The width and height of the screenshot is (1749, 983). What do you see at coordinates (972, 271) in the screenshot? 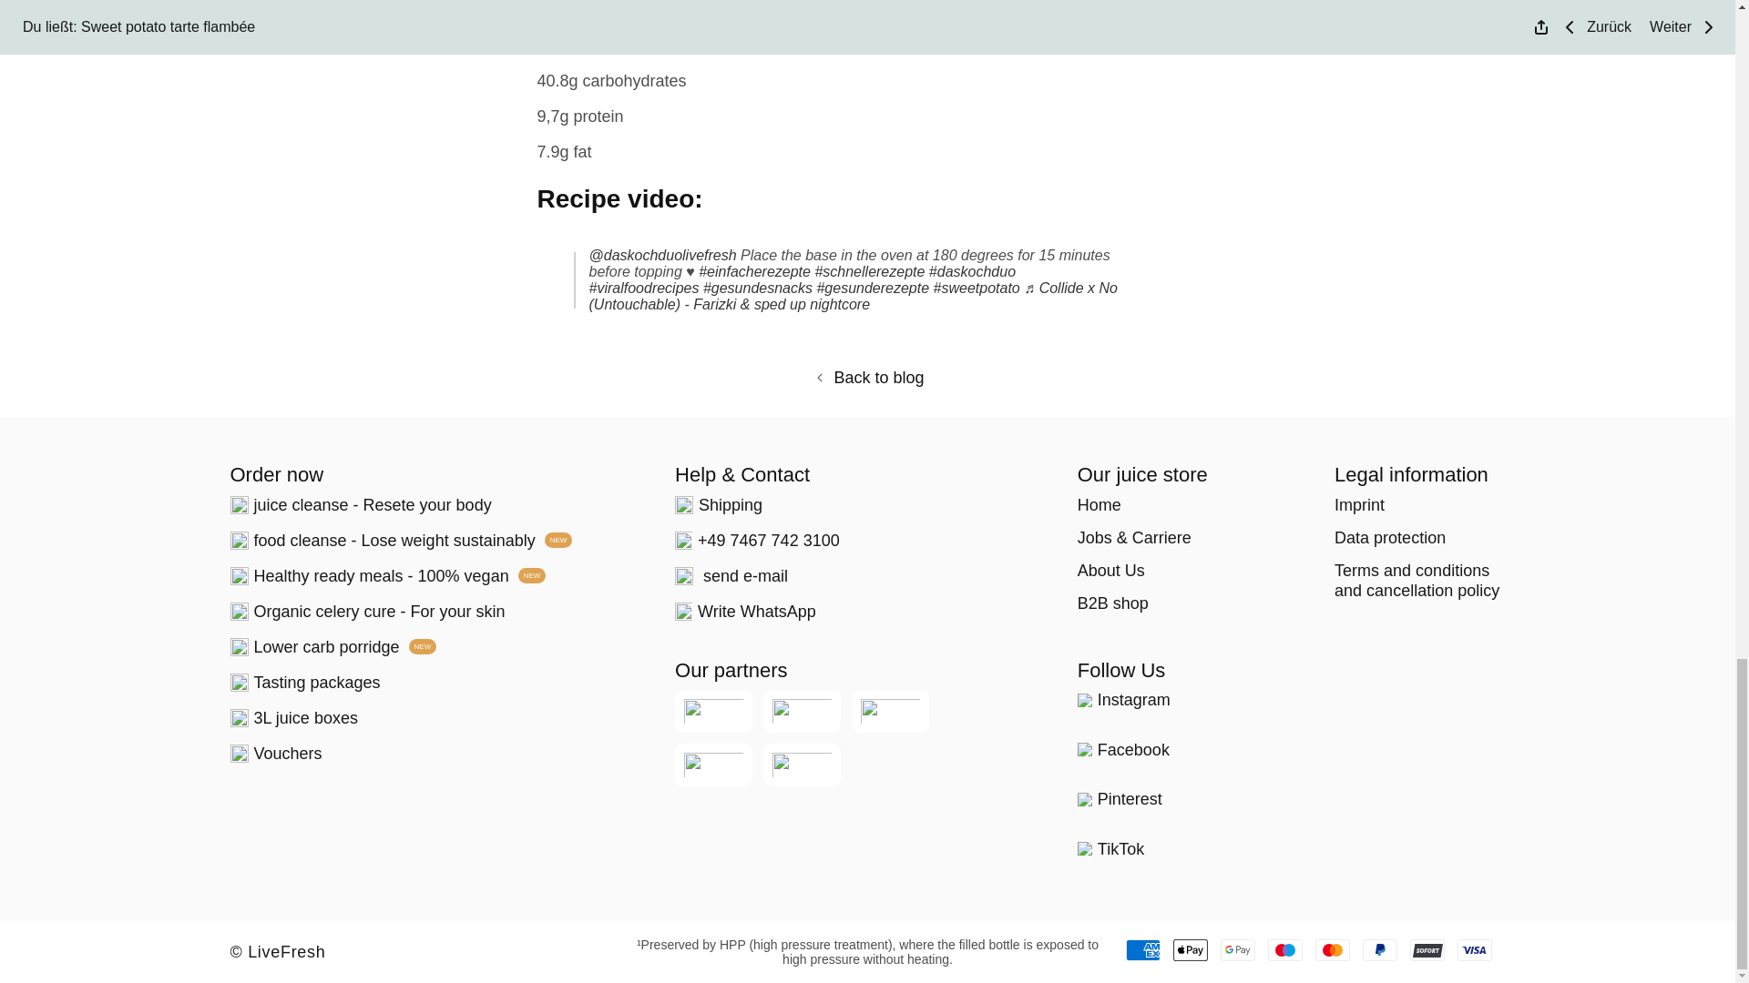
I see `the cooking duo` at bounding box center [972, 271].